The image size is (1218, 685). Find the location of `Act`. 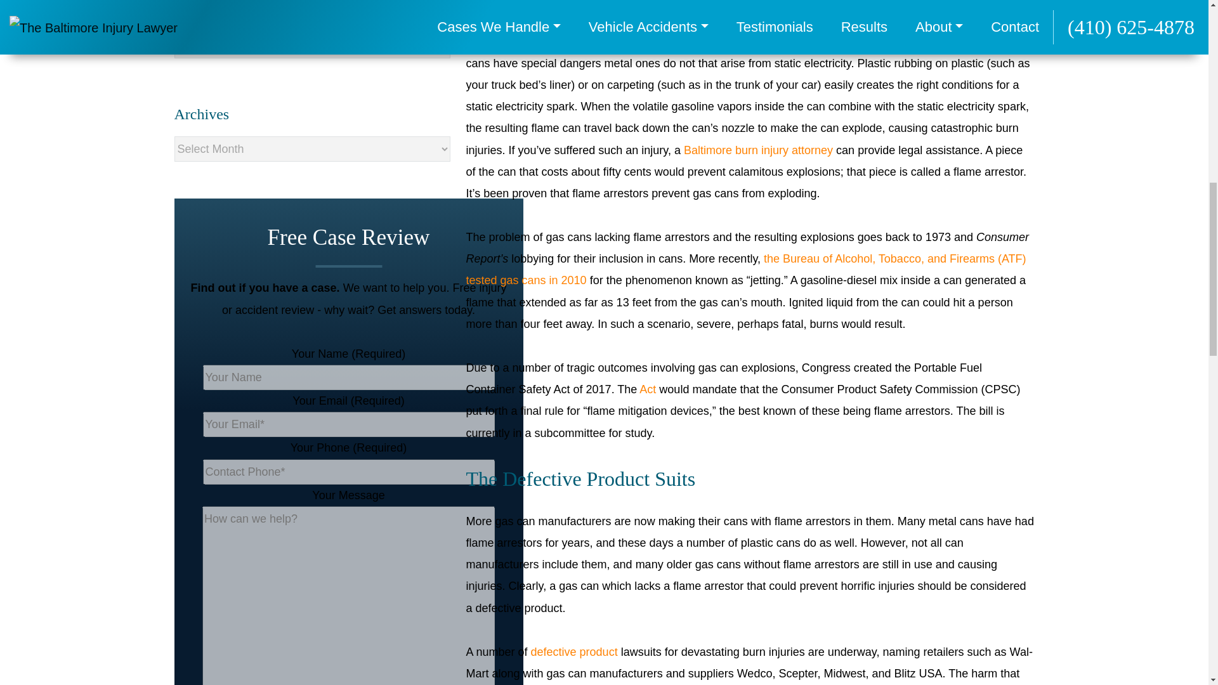

Act is located at coordinates (648, 389).